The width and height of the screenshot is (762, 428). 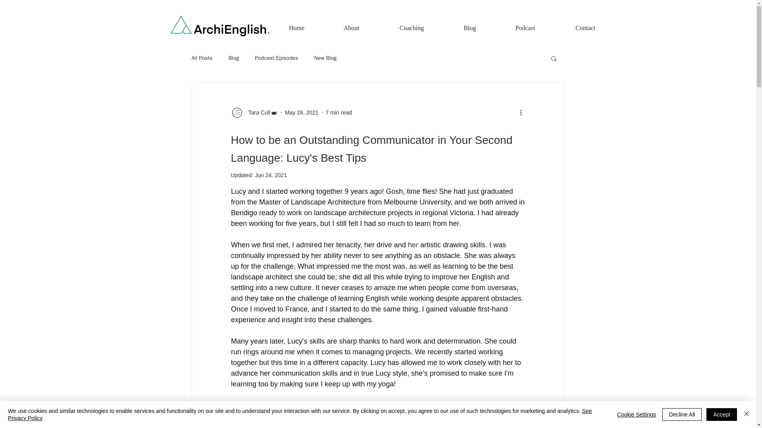 I want to click on Blog, so click(x=234, y=58).